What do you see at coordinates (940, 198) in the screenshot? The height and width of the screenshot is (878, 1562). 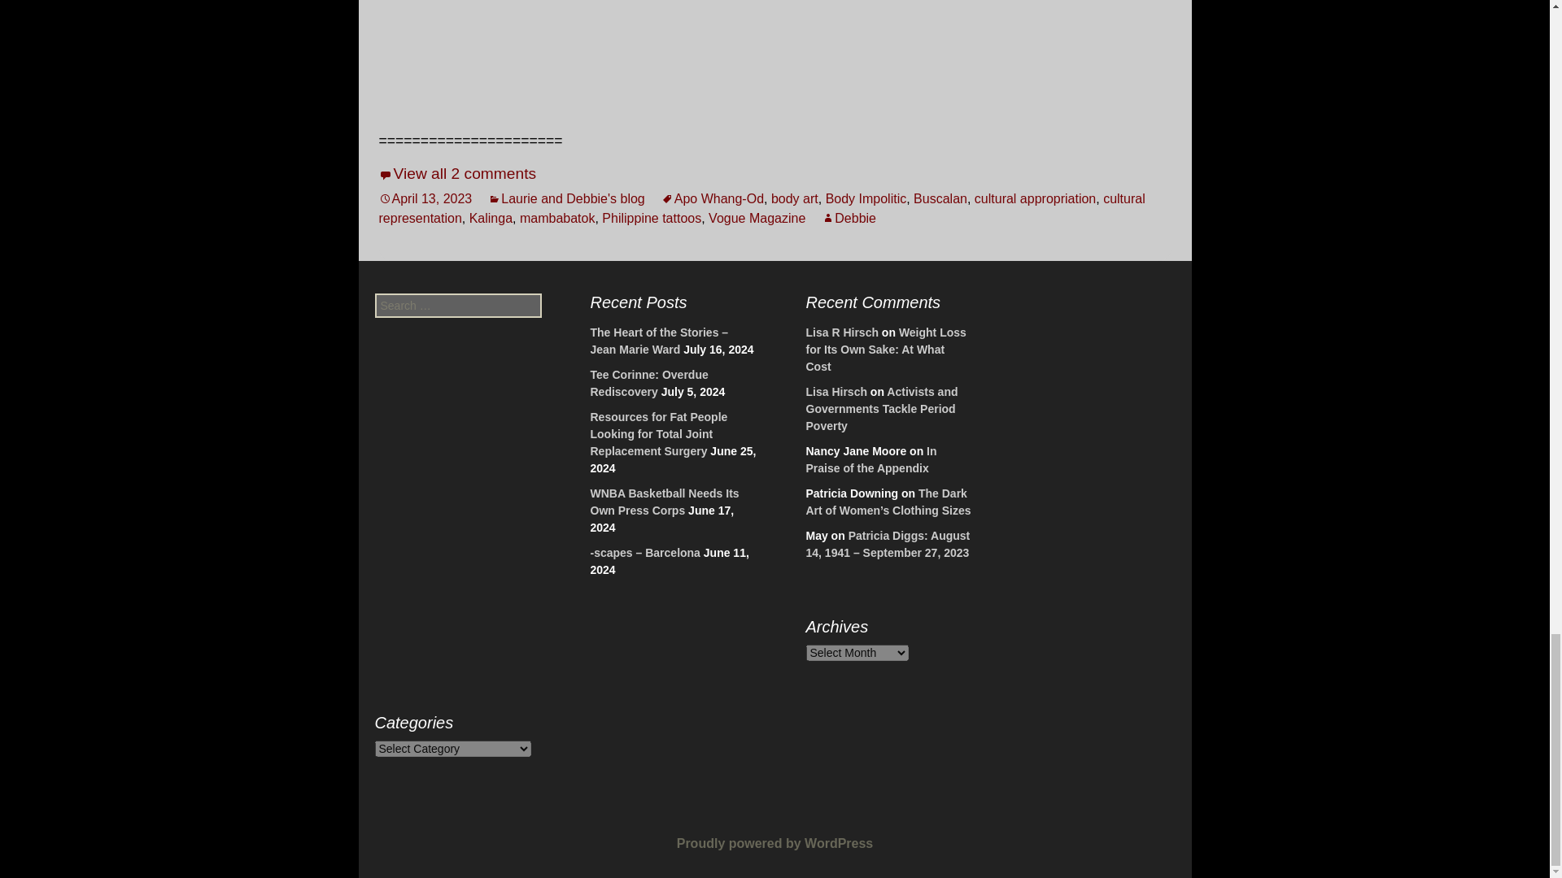 I see `Buscalan` at bounding box center [940, 198].